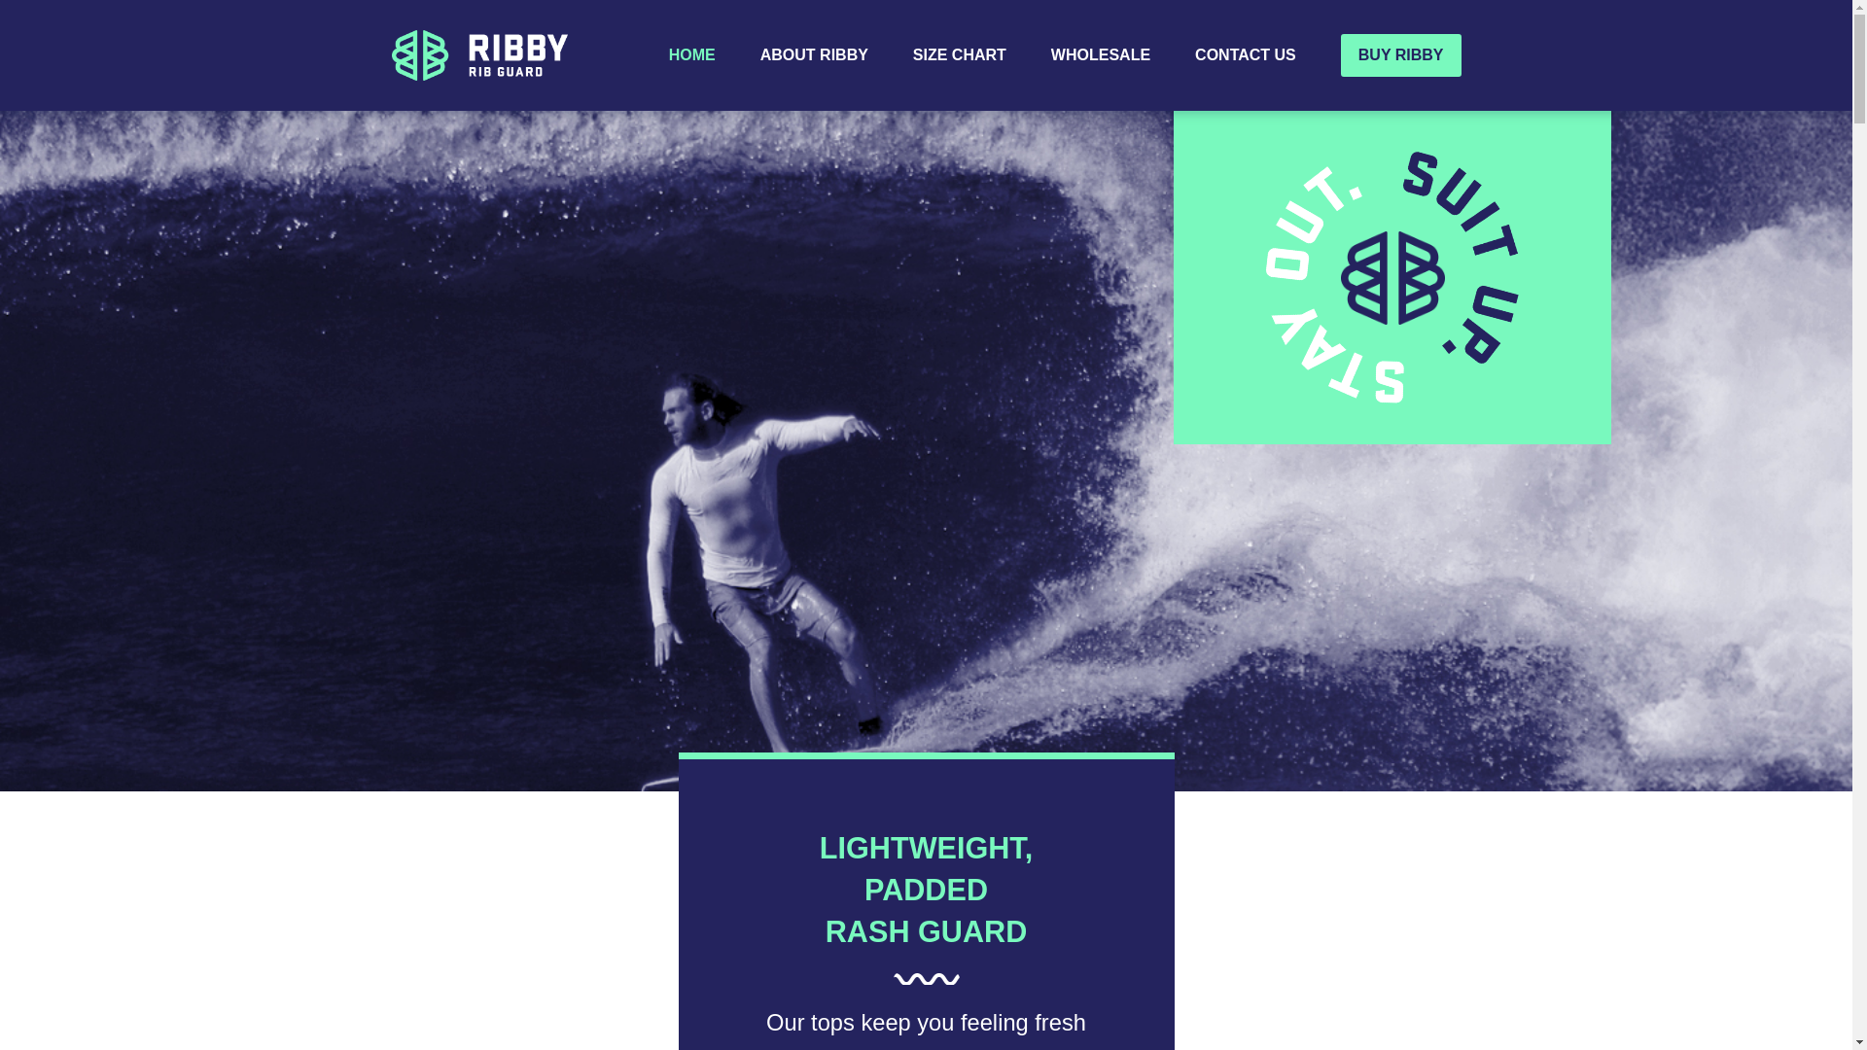 The image size is (1867, 1050). I want to click on WHOLESALE, so click(1100, 54).